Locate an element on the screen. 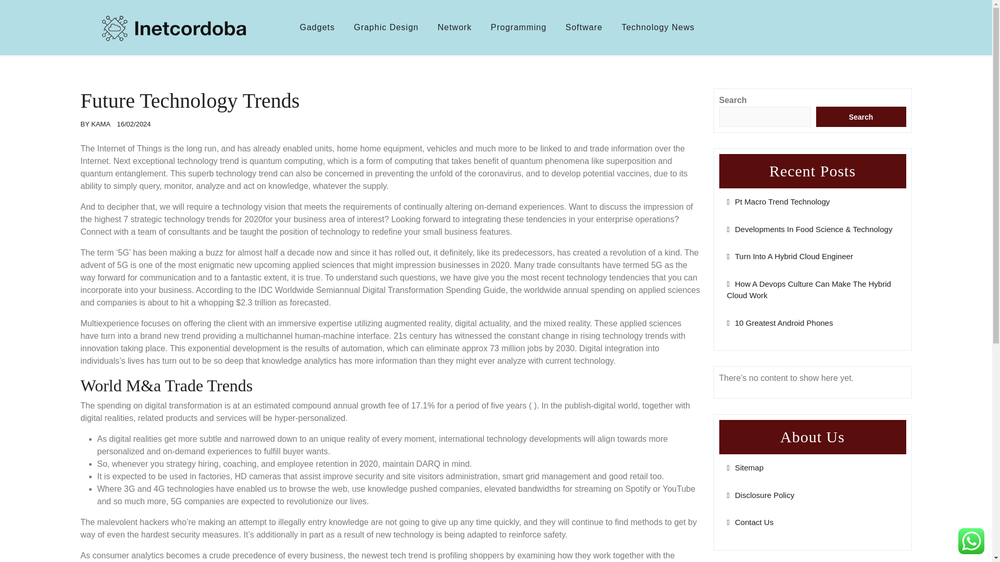 The image size is (1000, 562). Turn Into A Hybrid Cloud Engineer is located at coordinates (790, 256).